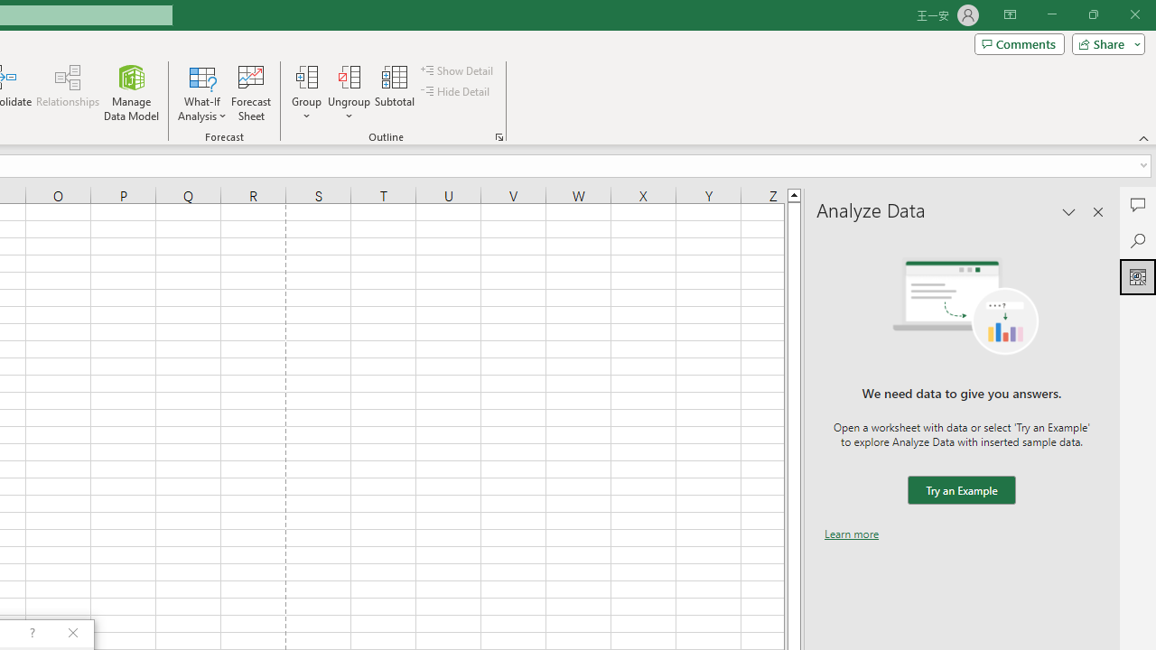 The width and height of the screenshot is (1156, 650). Describe the element at coordinates (794, 194) in the screenshot. I see `Line up` at that location.